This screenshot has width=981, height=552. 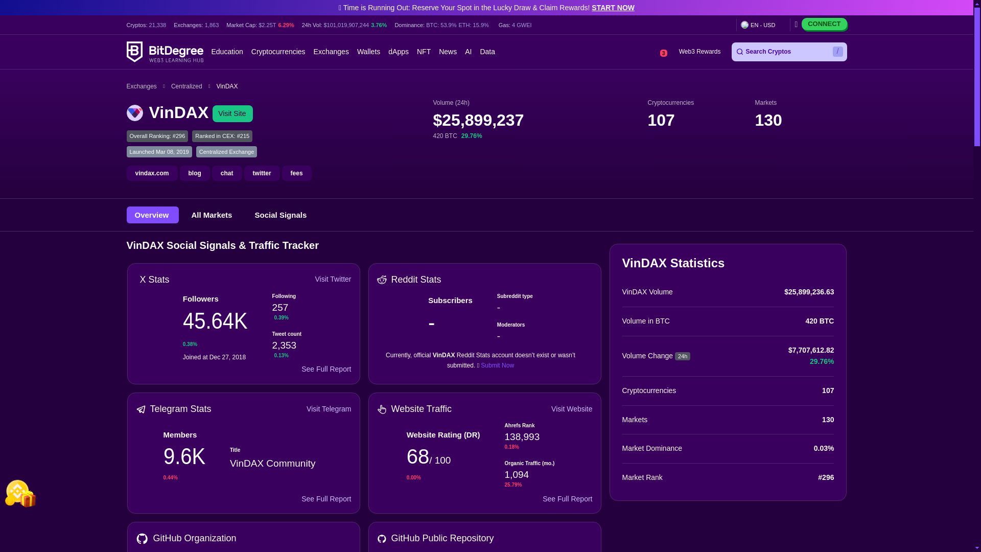 I want to click on Centralized, so click(x=194, y=86).